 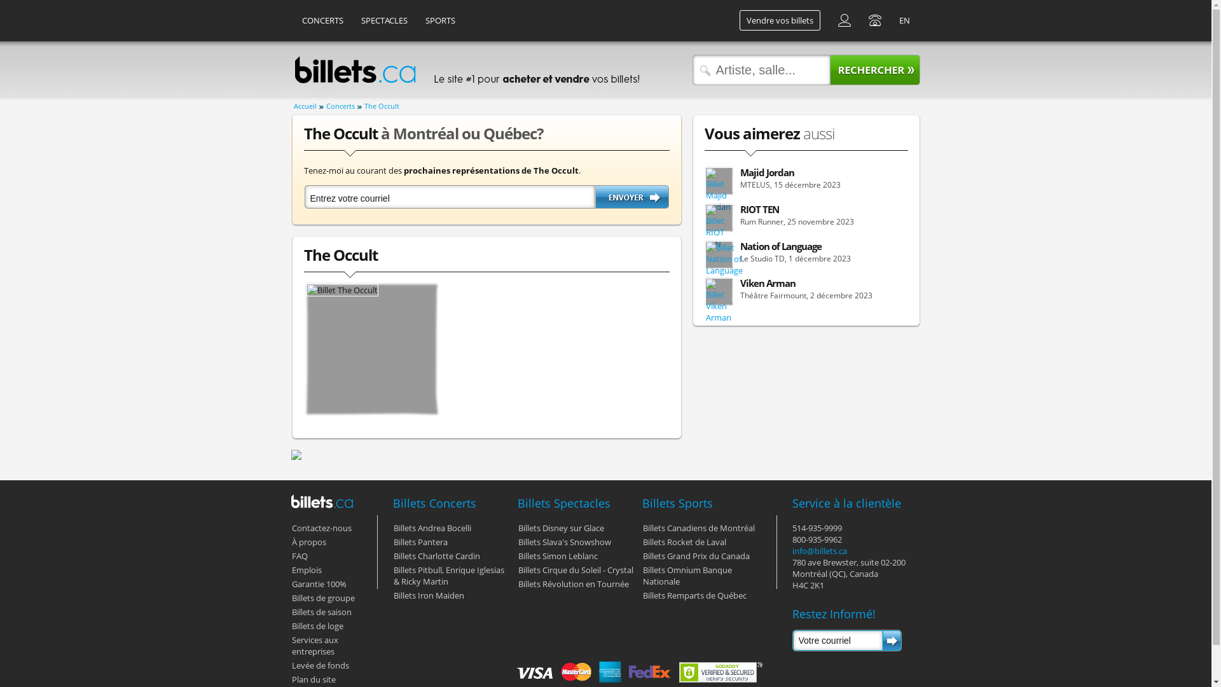 What do you see at coordinates (820, 551) in the screenshot?
I see `info@billets.ca` at bounding box center [820, 551].